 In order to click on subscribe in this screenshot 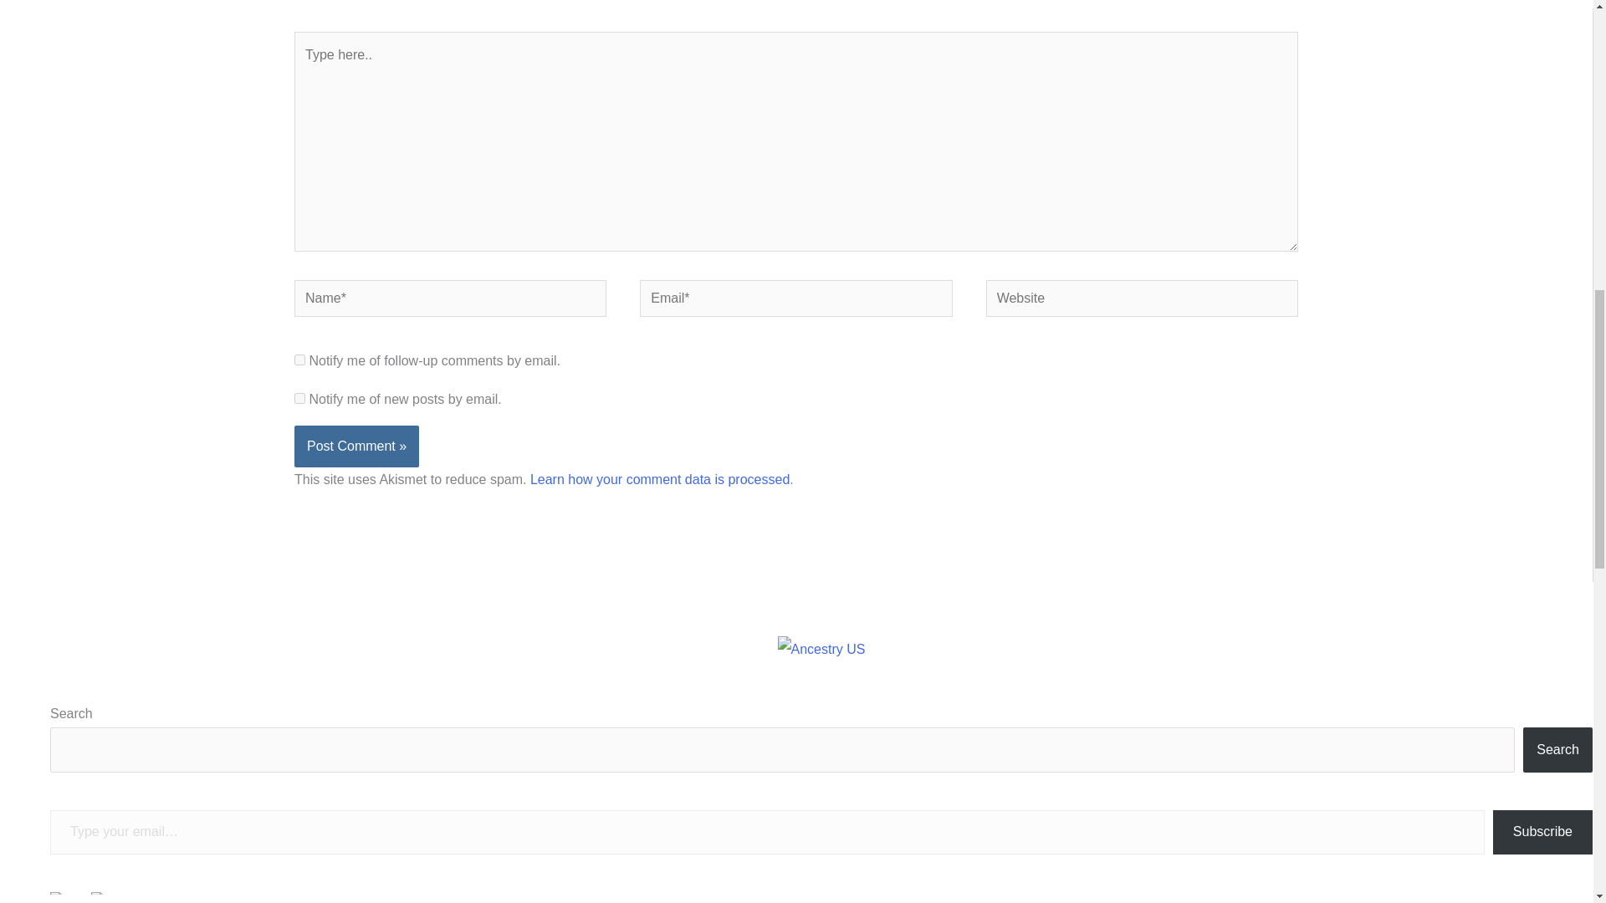, I will do `click(299, 398)`.